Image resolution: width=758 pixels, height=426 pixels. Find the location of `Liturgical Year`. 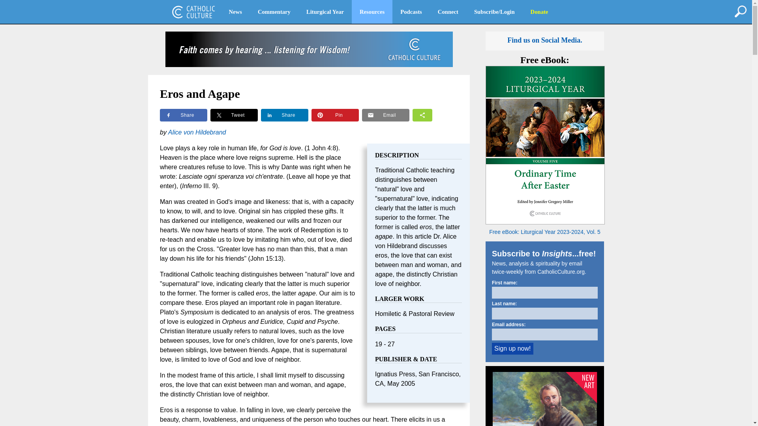

Liturgical Year is located at coordinates (325, 12).